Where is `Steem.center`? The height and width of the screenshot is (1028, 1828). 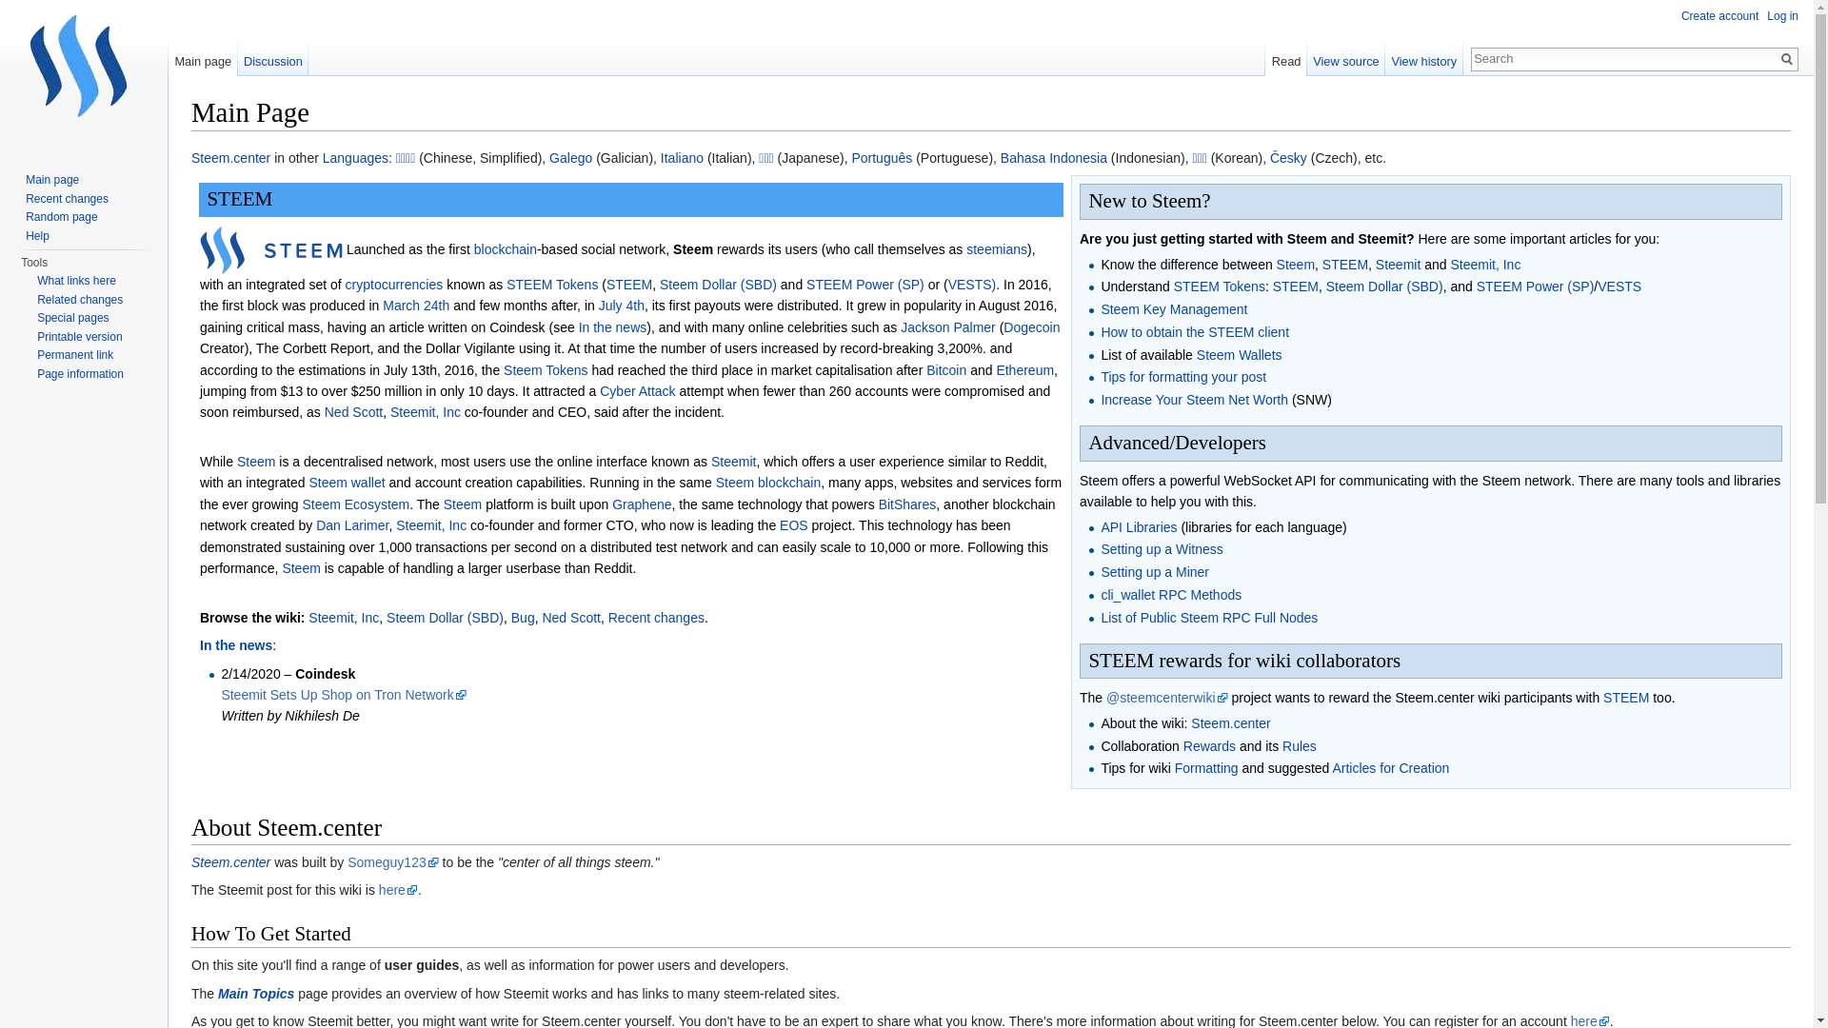
Steem.center is located at coordinates (1230, 723).